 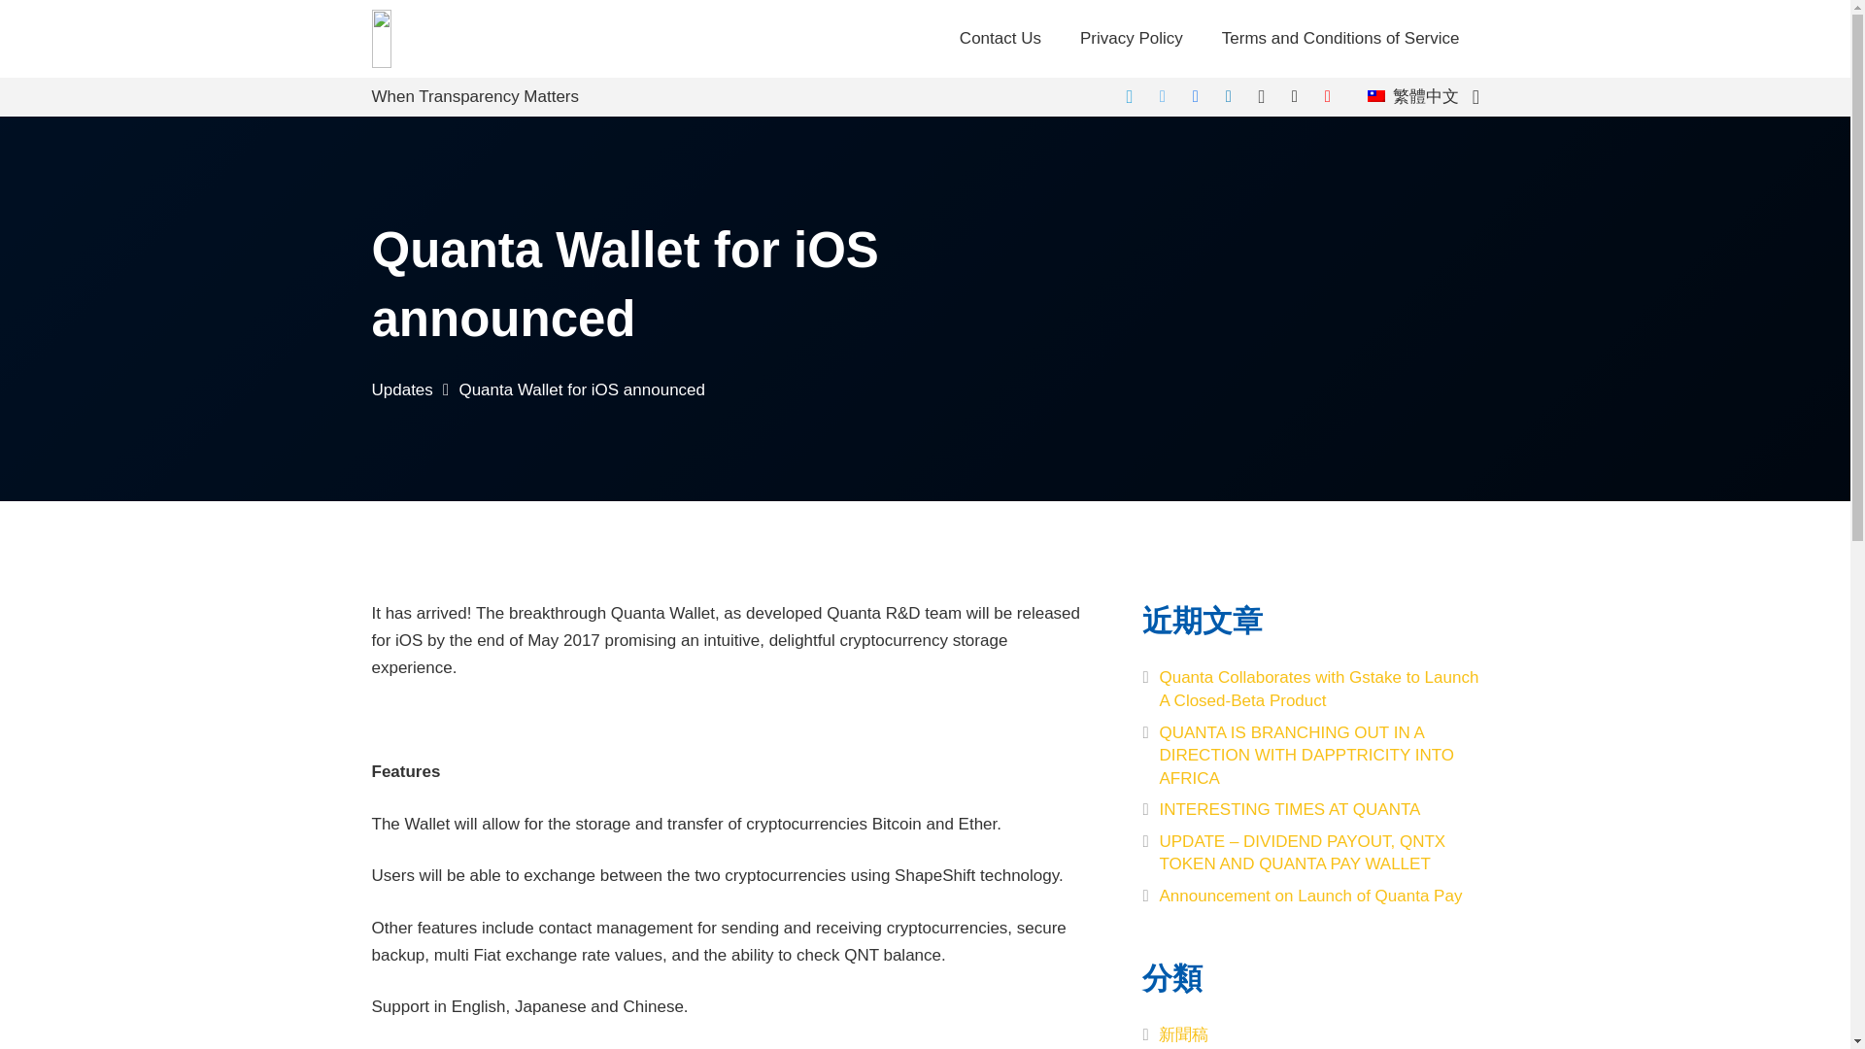 I want to click on Privacy Policy, so click(x=1132, y=39).